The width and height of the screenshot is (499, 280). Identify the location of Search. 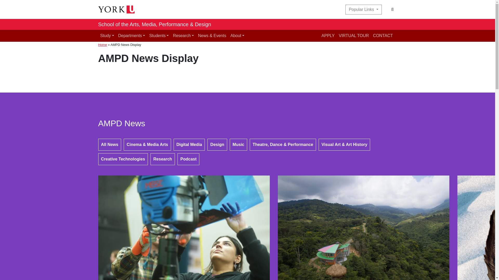
(392, 10).